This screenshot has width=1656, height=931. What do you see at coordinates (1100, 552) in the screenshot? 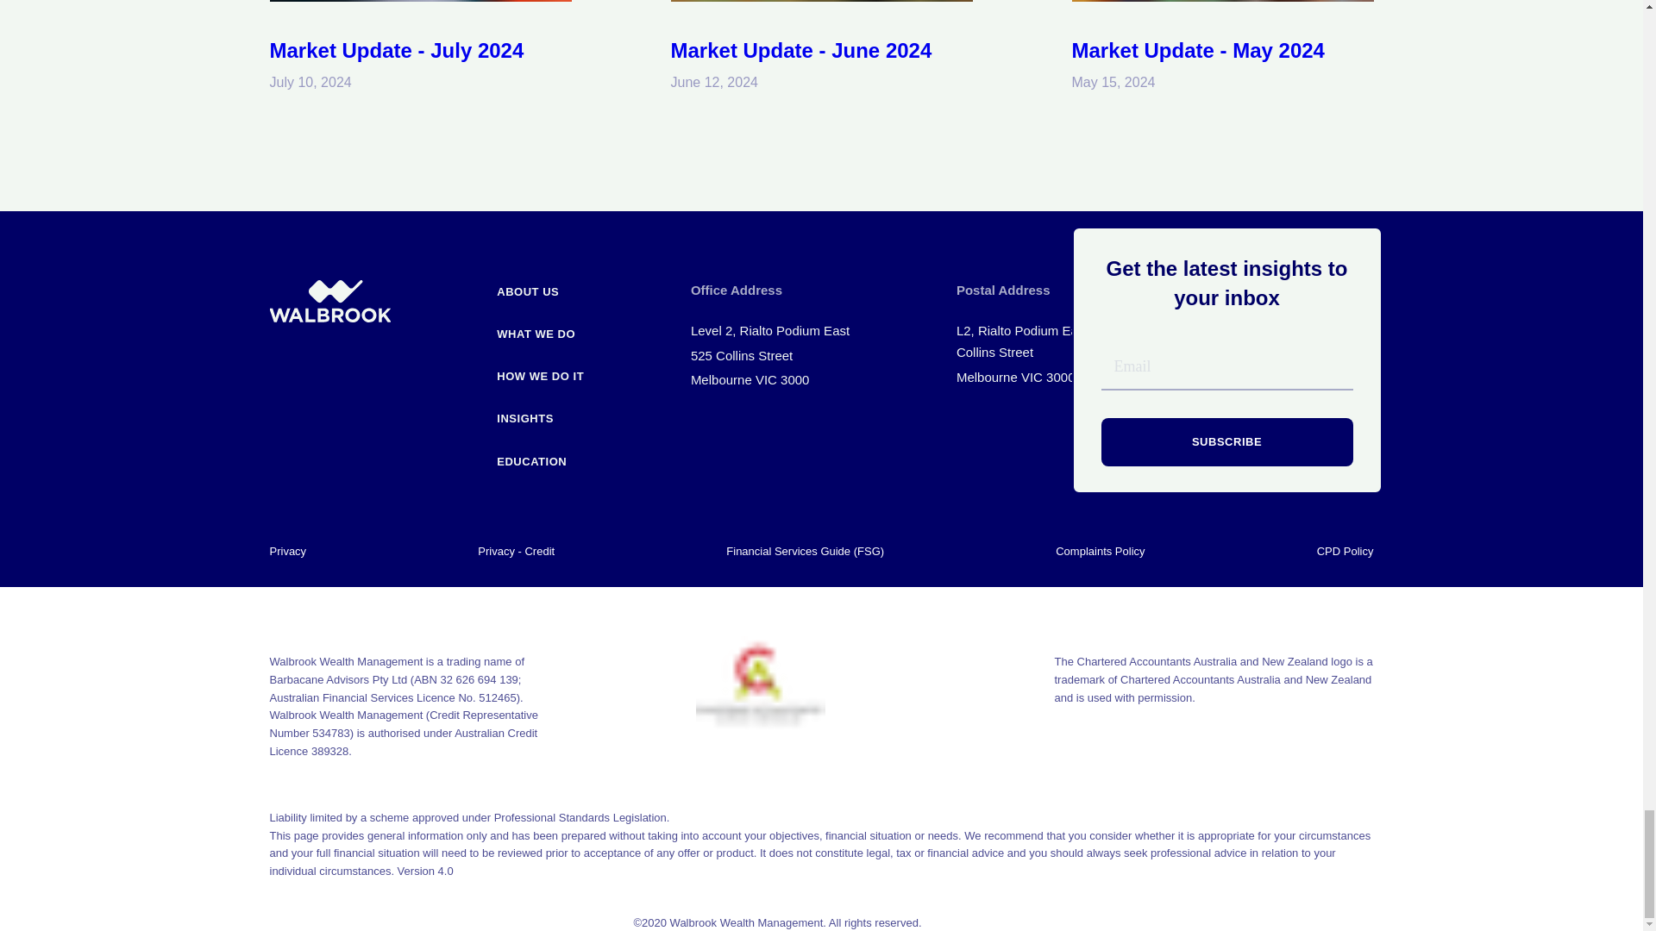
I see `Complaints Policy` at bounding box center [1100, 552].